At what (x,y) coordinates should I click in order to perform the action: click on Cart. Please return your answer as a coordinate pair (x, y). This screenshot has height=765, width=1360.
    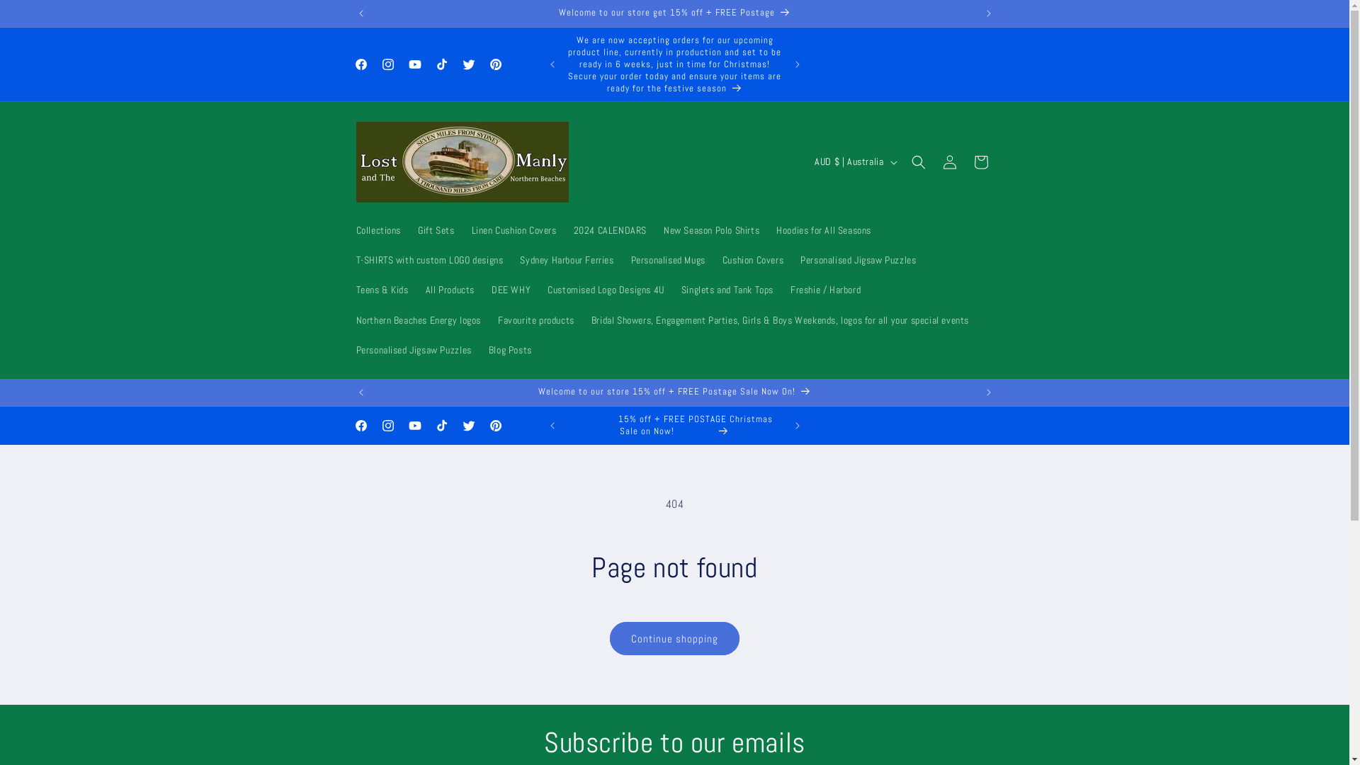
    Looking at the image, I should click on (980, 162).